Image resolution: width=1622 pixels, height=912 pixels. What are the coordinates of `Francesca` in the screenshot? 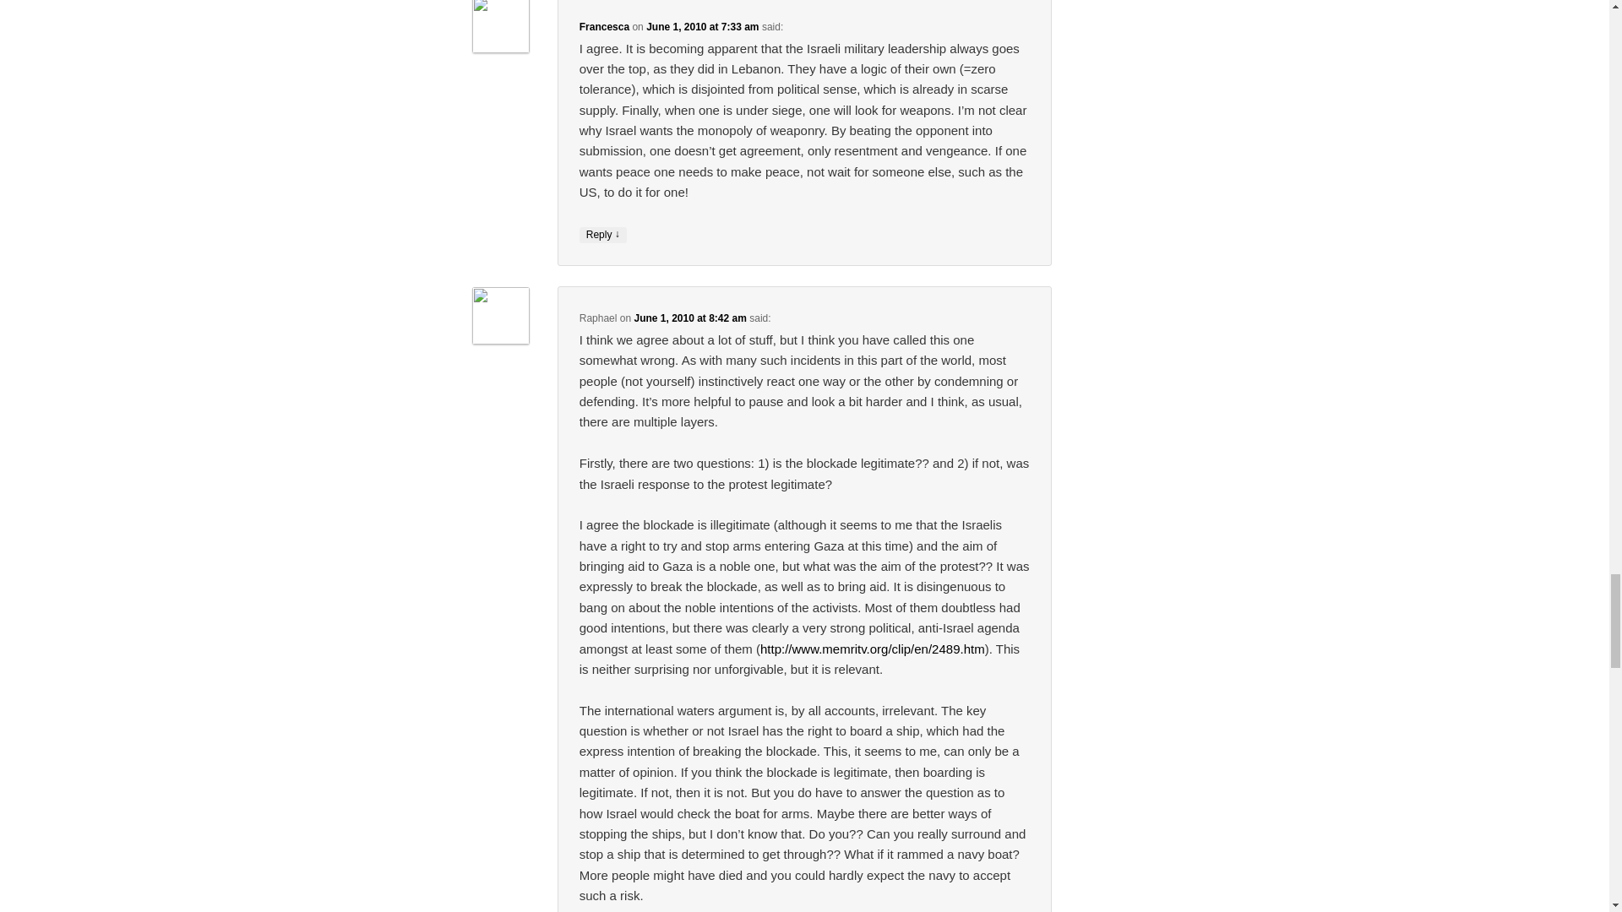 It's located at (603, 26).